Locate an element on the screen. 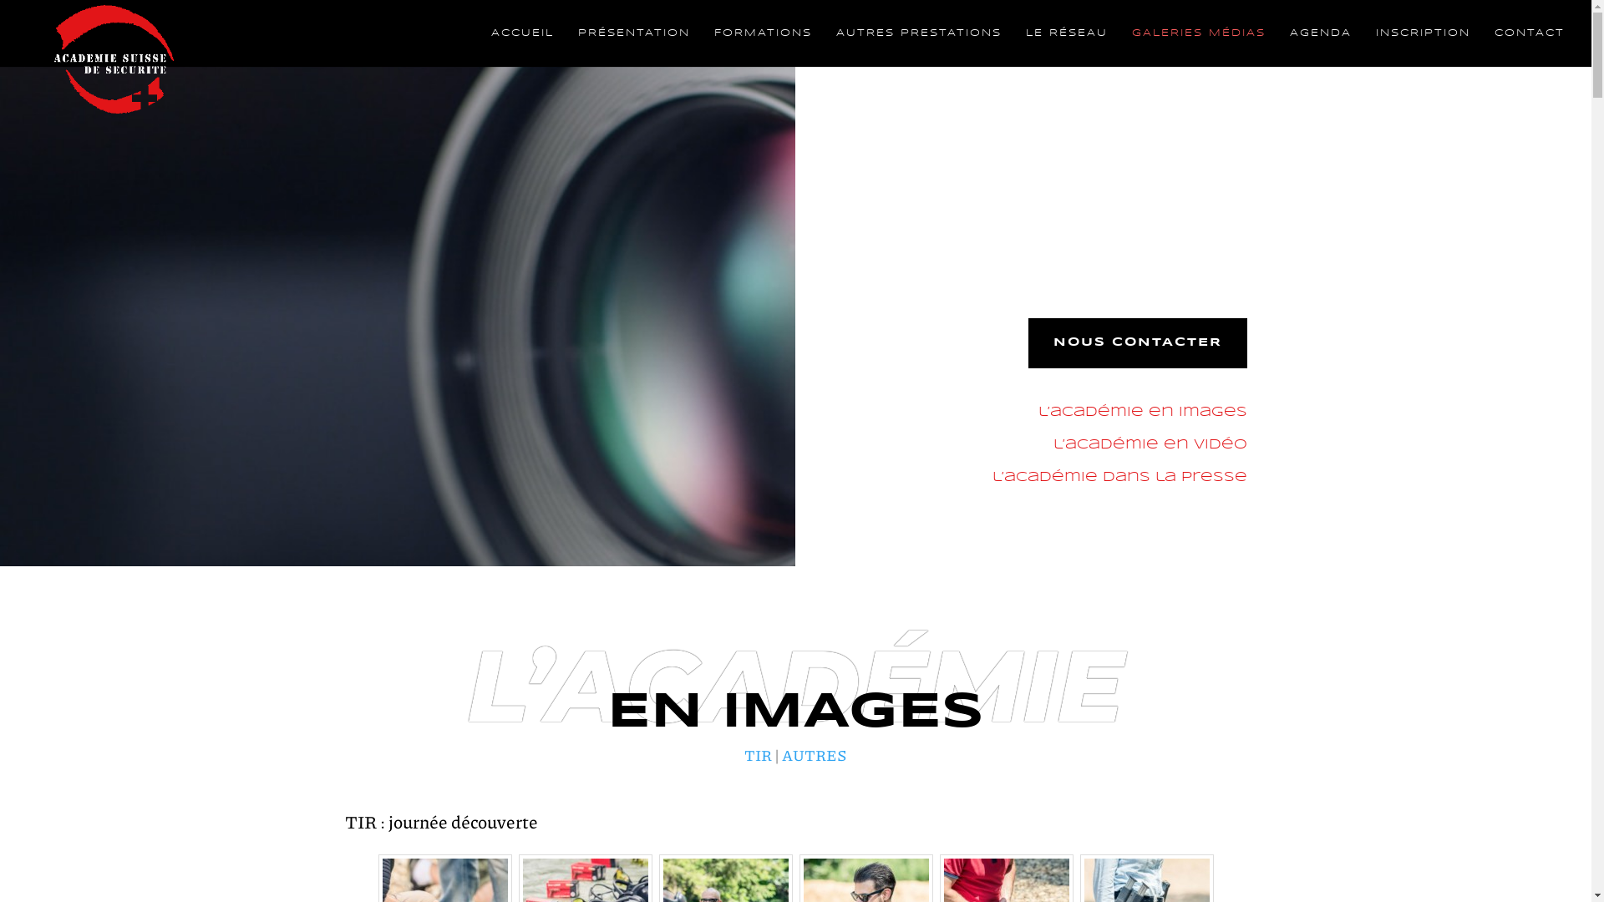  CONTACT is located at coordinates (1530, 47).